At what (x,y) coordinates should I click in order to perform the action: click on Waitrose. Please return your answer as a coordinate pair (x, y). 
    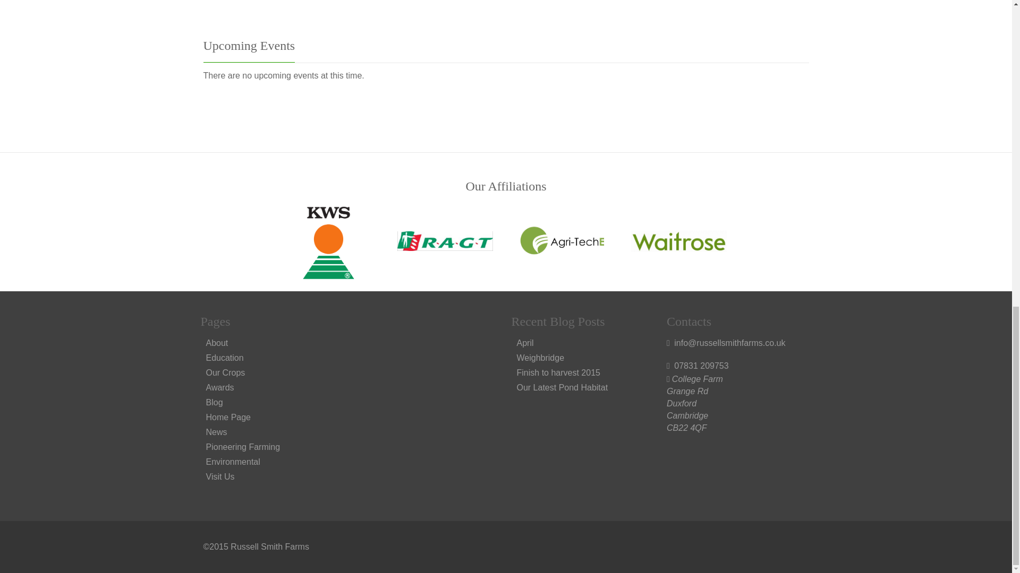
    Looking at the image, I should click on (679, 241).